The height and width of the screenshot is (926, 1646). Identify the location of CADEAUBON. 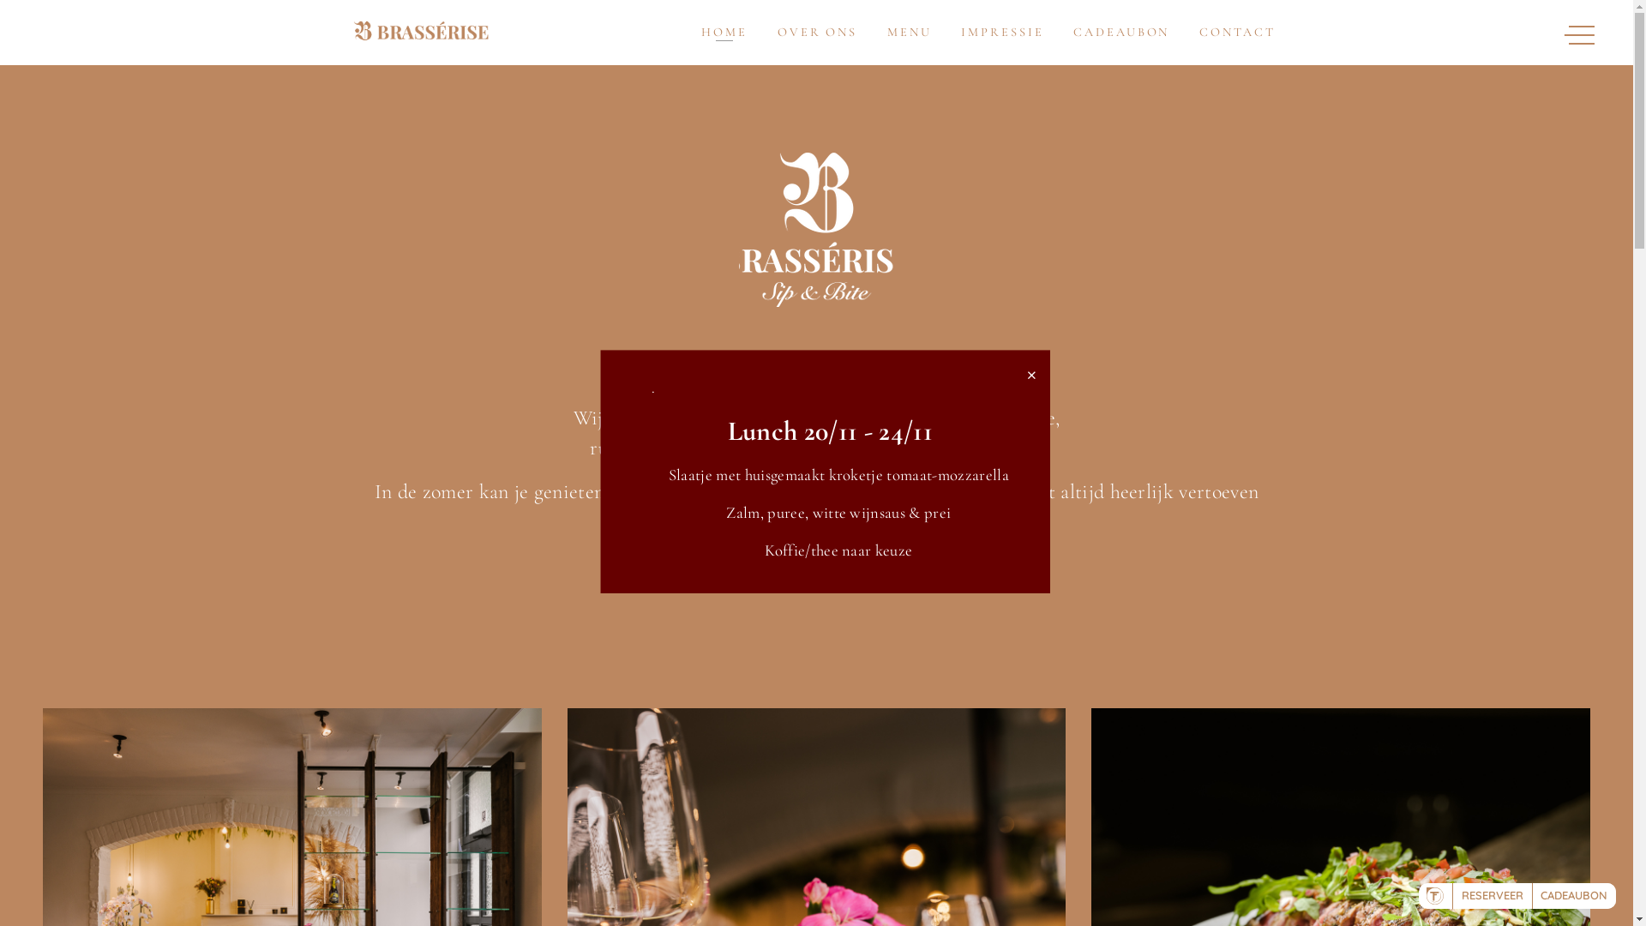
(1121, 33).